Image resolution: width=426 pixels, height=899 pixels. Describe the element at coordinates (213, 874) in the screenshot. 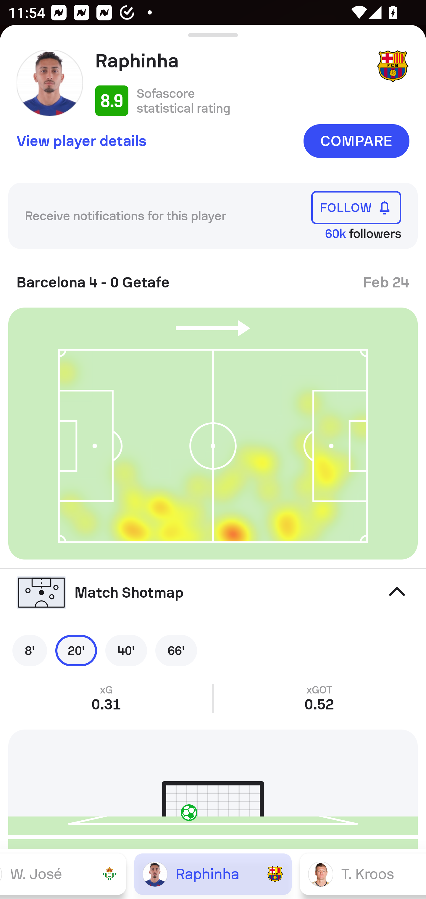

I see `Raphinha` at that location.